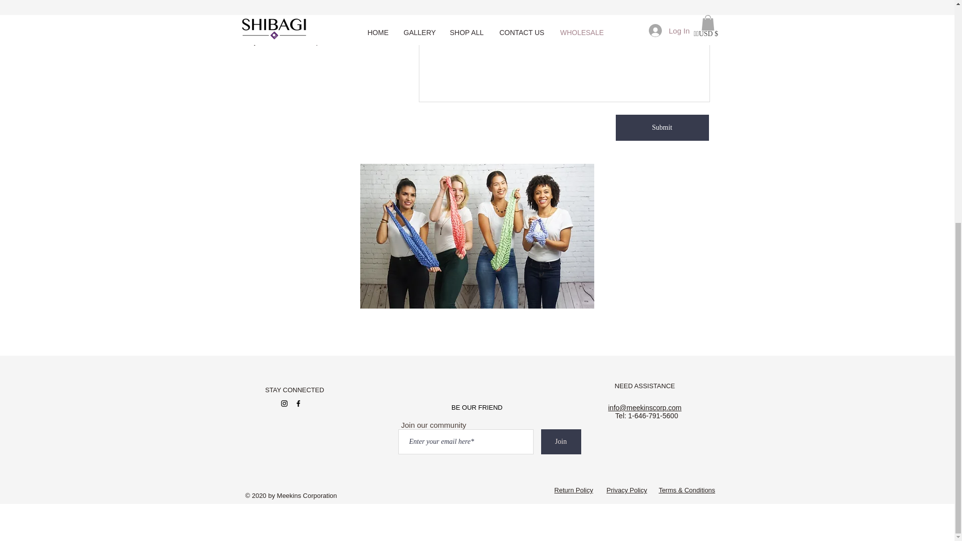  Describe the element at coordinates (627, 490) in the screenshot. I see `Privacy Policy` at that location.